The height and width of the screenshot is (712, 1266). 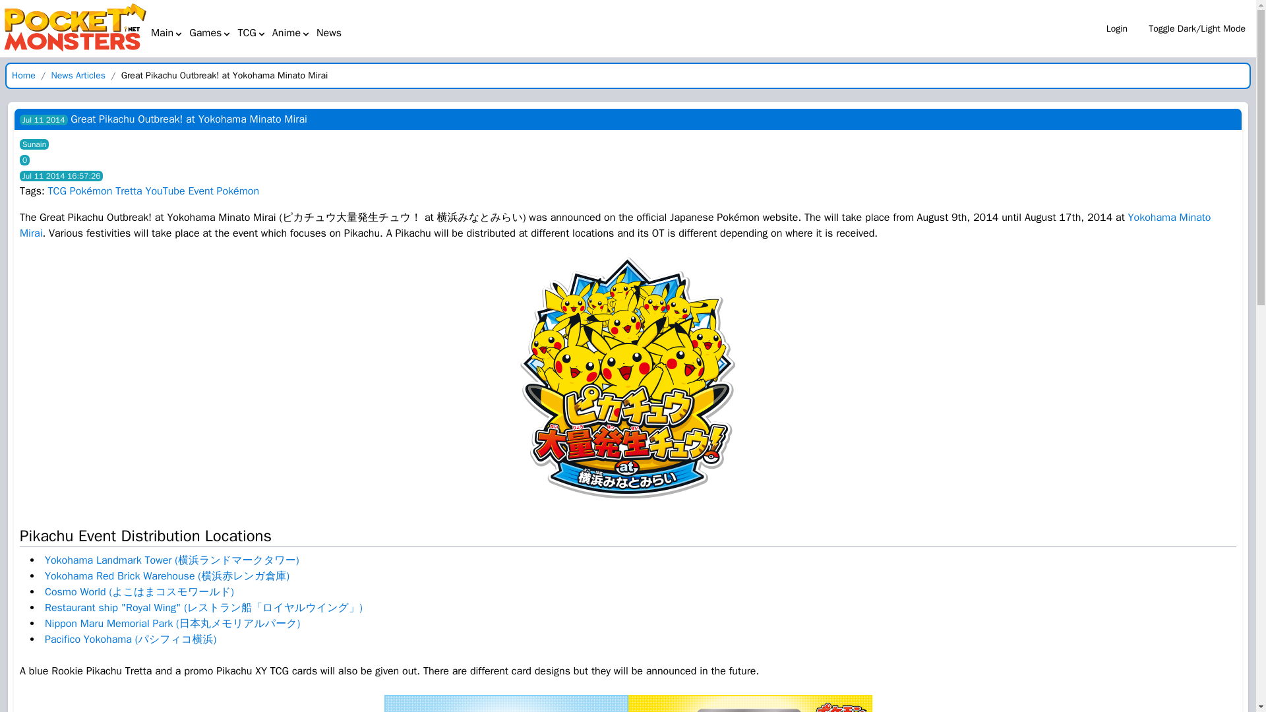 What do you see at coordinates (210, 32) in the screenshot?
I see `Games` at bounding box center [210, 32].